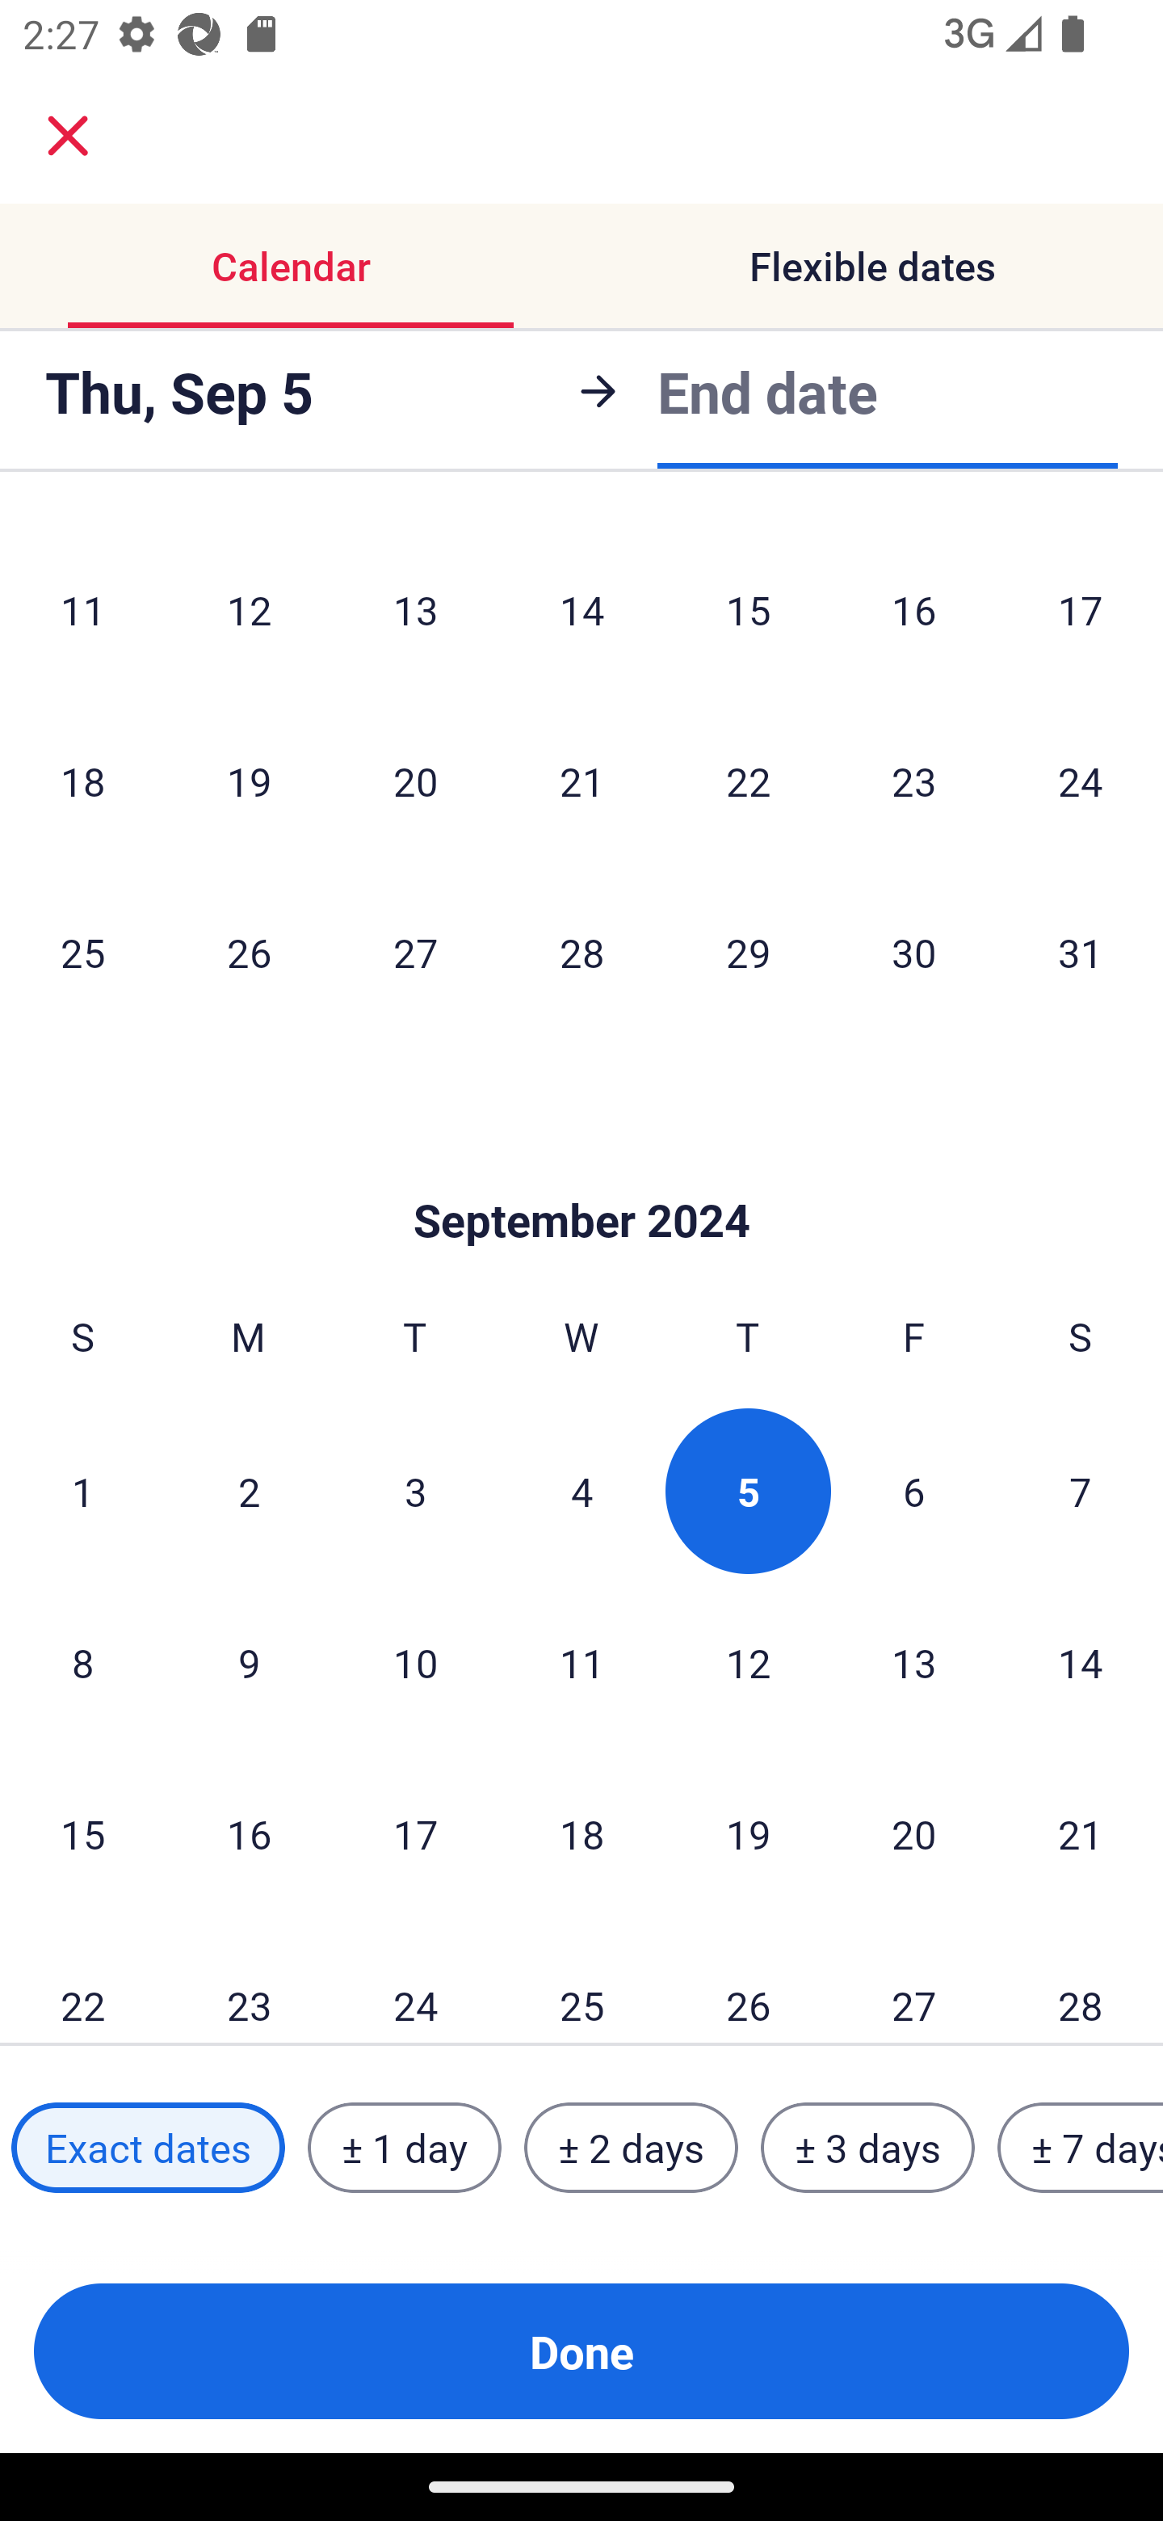 The width and height of the screenshot is (1163, 2521). Describe the element at coordinates (1081, 1663) in the screenshot. I see `14 Saturday, September 14, 2024` at that location.